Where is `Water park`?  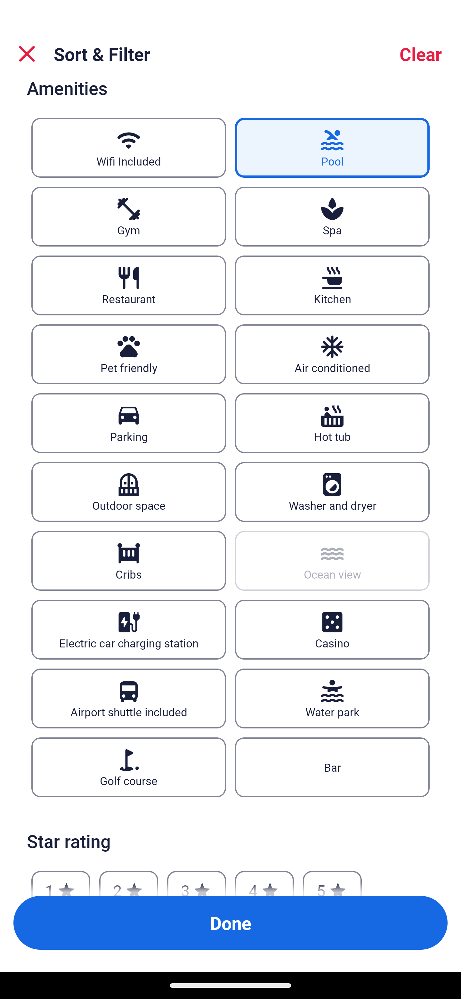
Water park is located at coordinates (332, 698).